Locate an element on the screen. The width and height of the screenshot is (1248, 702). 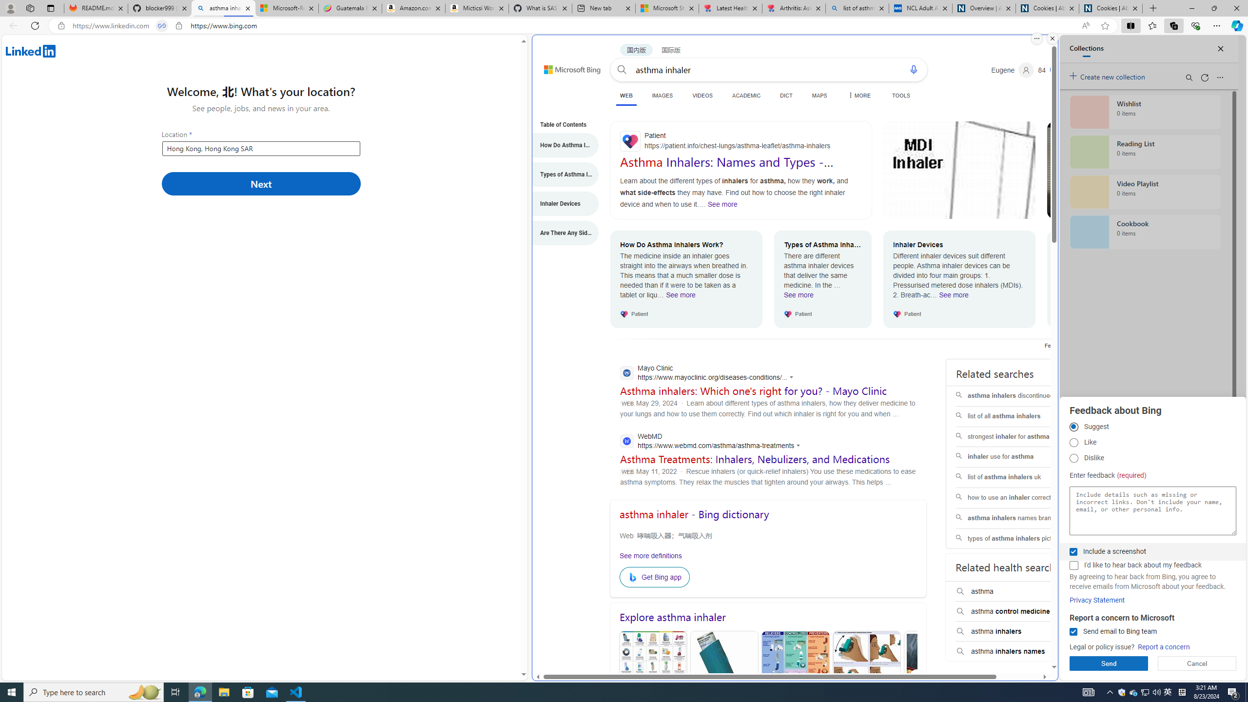
Asthma Inhaler Colors is located at coordinates (653, 678).